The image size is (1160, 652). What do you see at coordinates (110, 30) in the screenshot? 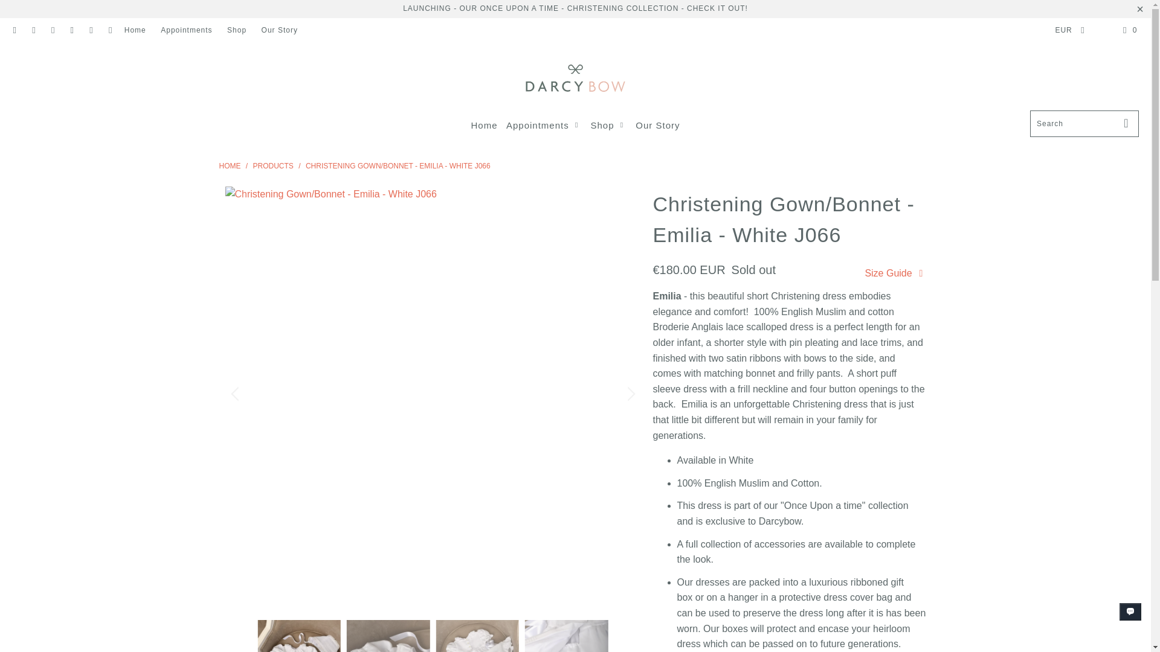
I see `Email Darcybow` at bounding box center [110, 30].